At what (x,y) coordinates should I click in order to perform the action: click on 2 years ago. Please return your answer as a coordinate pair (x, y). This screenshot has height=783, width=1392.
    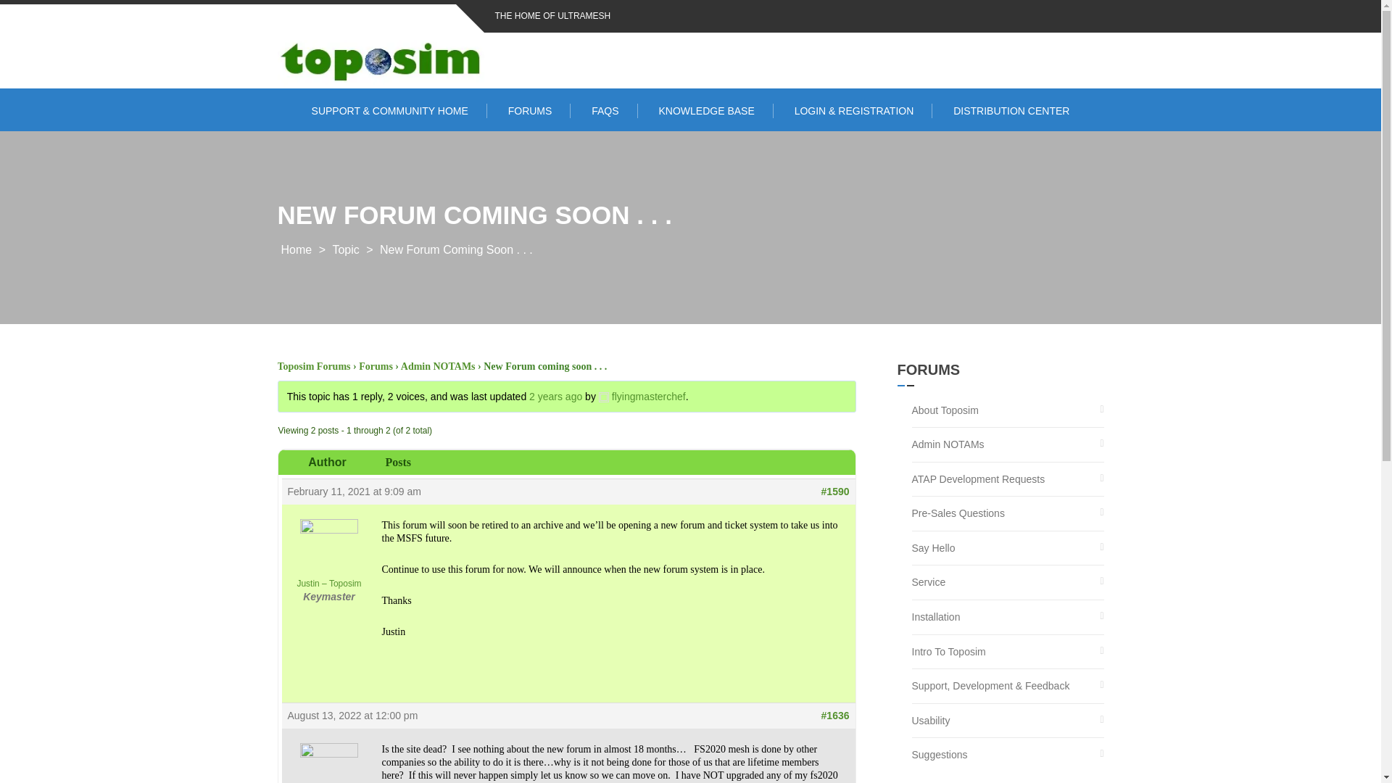
    Looking at the image, I should click on (555, 396).